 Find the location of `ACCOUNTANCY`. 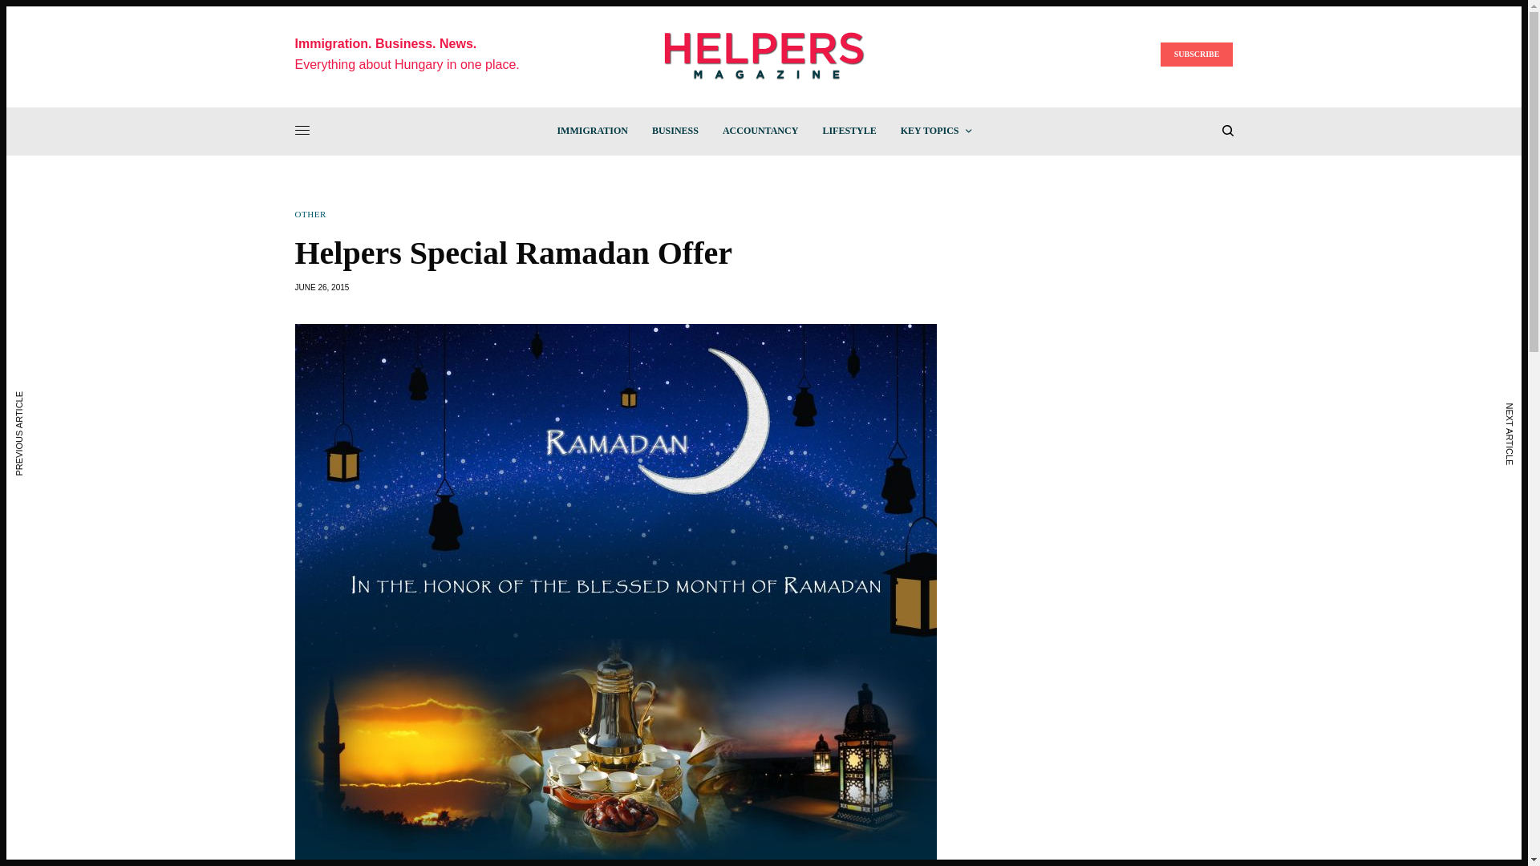

ACCOUNTANCY is located at coordinates (760, 130).